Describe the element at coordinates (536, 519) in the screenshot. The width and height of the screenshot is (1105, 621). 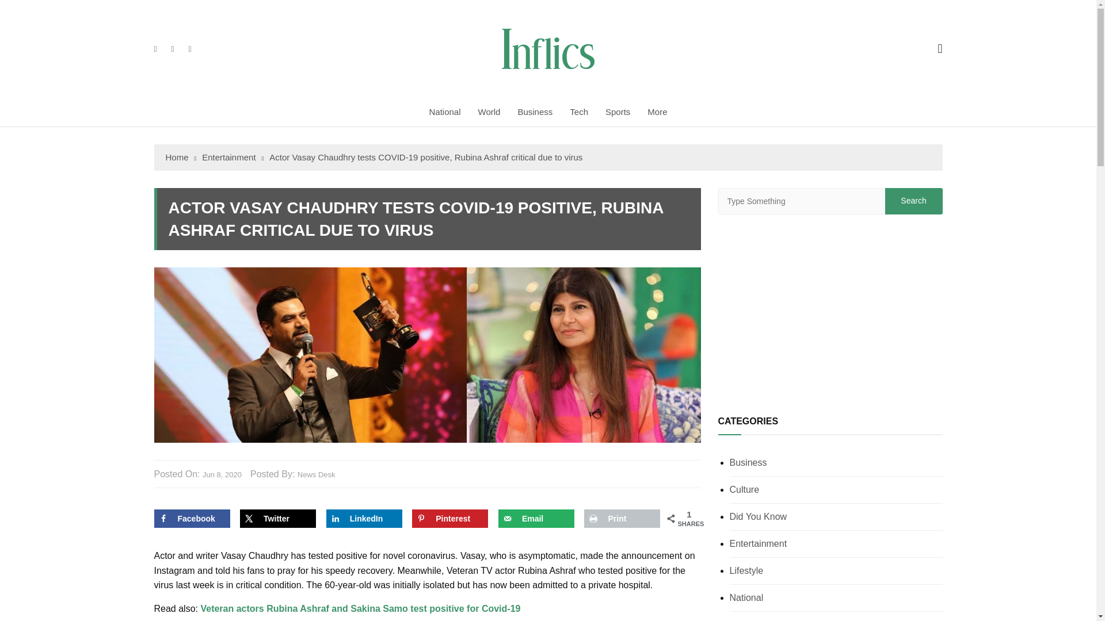
I see `Send over email` at that location.